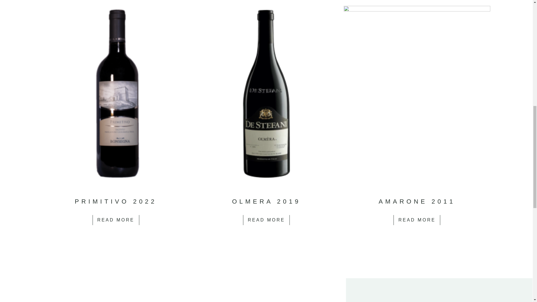 Image resolution: width=537 pixels, height=302 pixels. Describe the element at coordinates (266, 220) in the screenshot. I see `READ MORE` at that location.